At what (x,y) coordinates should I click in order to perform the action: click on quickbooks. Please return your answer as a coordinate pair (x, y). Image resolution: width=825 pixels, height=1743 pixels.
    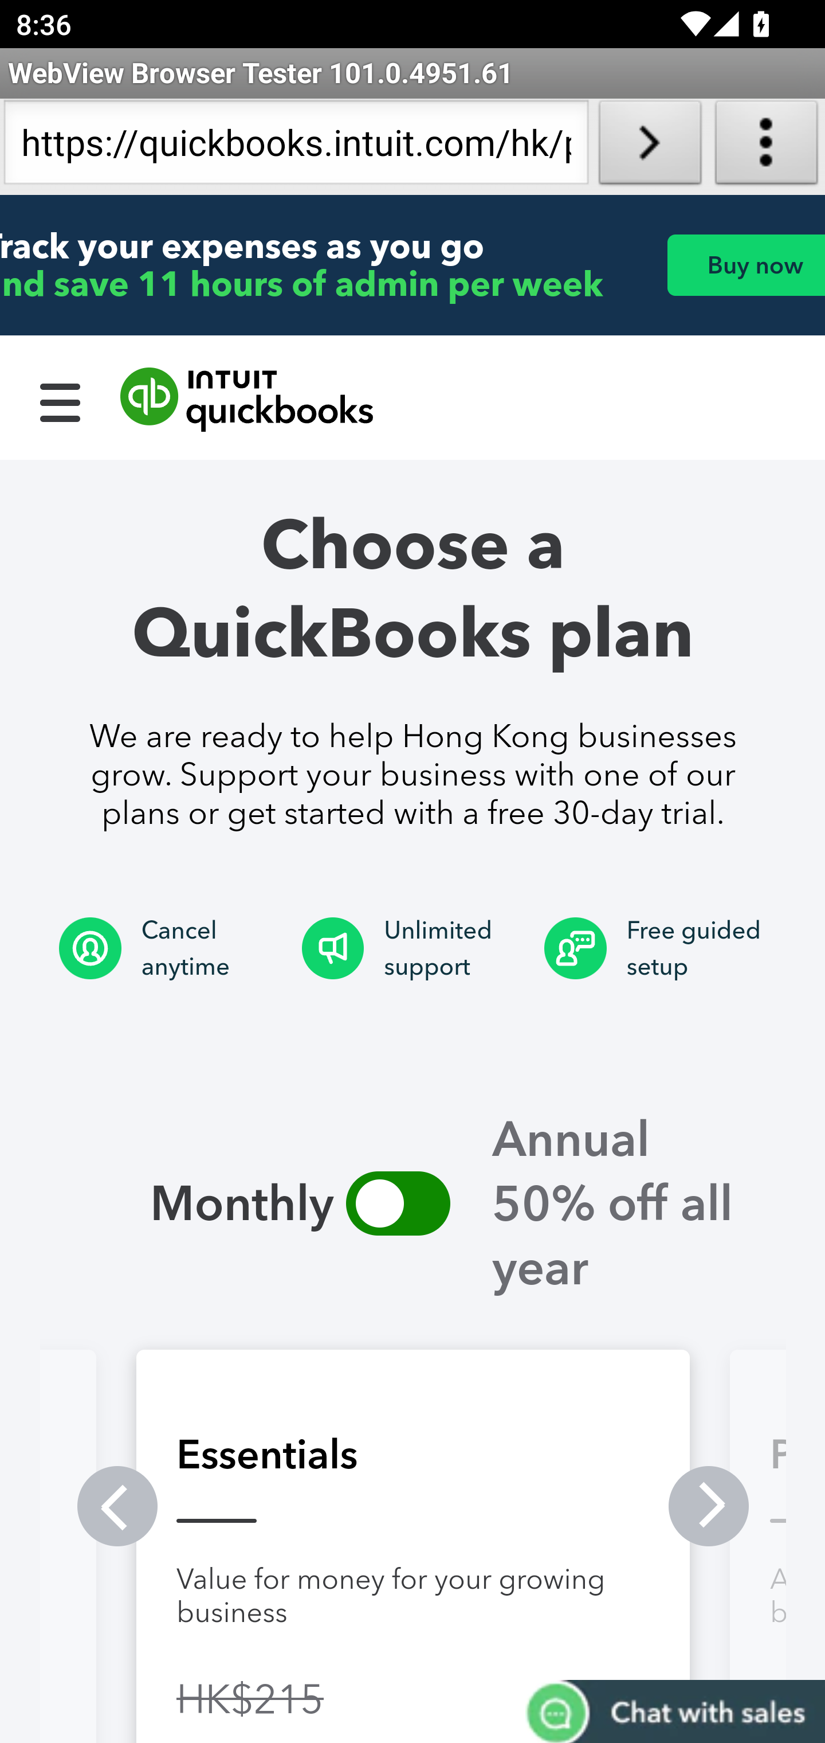
    Looking at the image, I should click on (247, 400).